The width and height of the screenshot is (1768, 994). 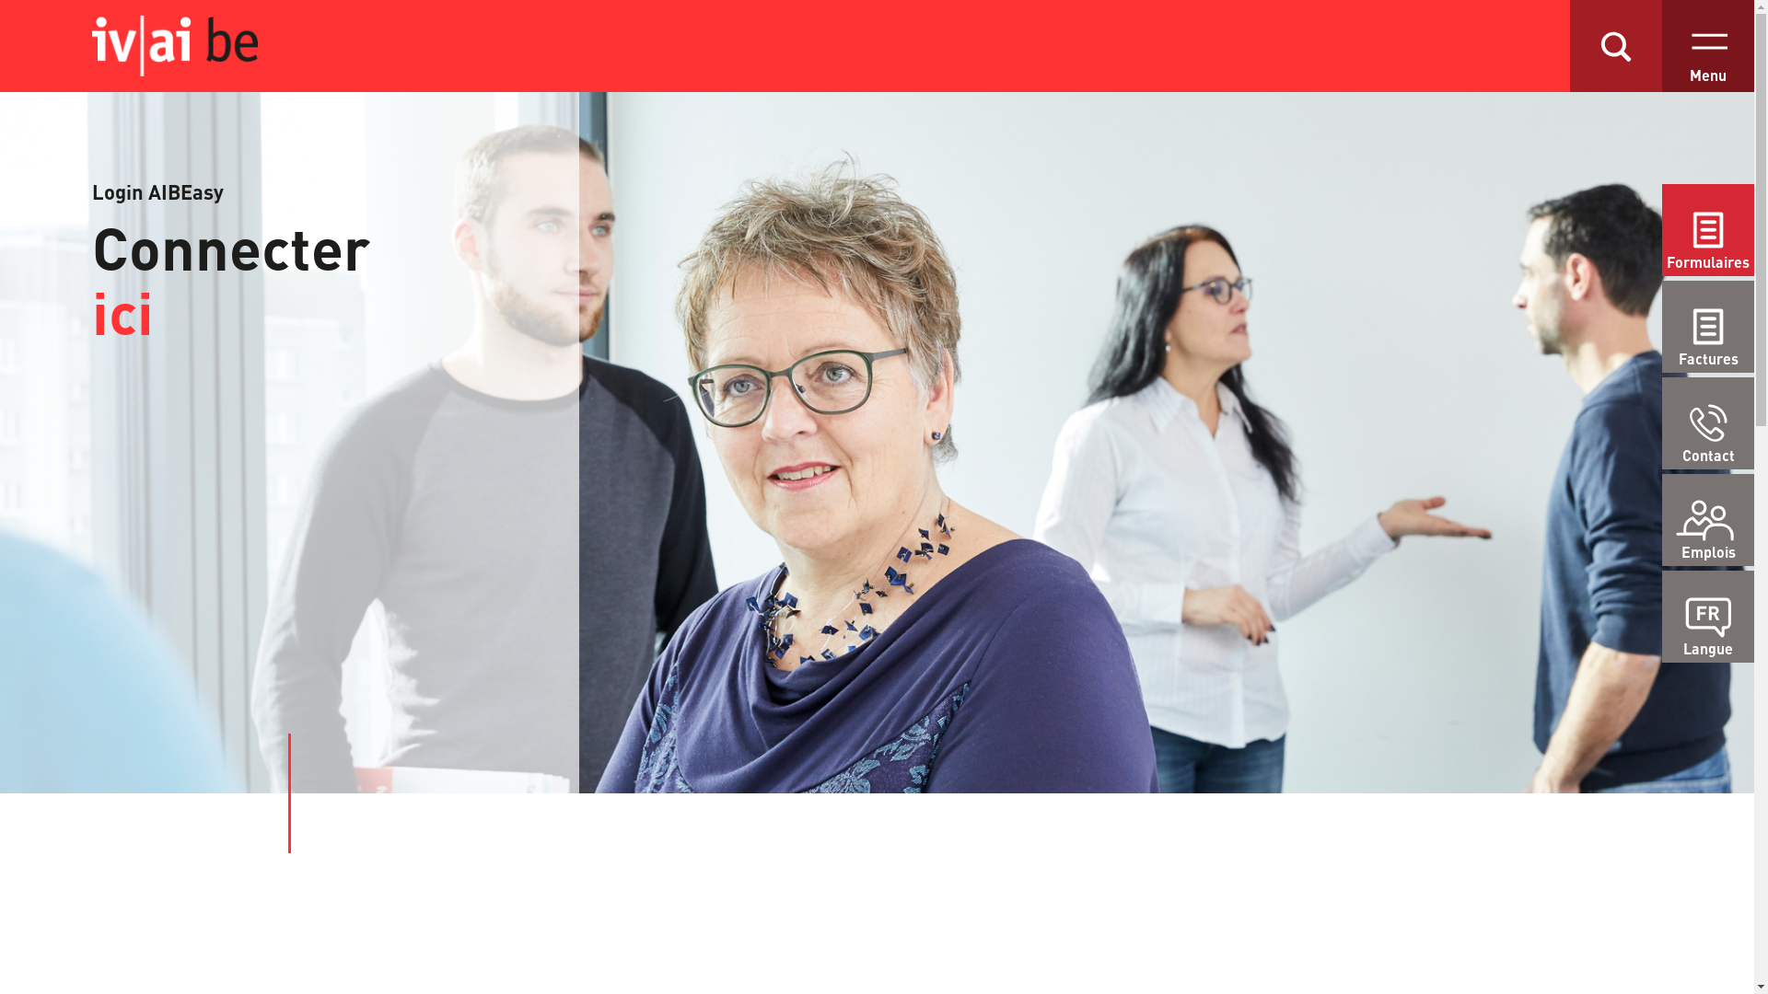 I want to click on Formulaires, so click(x=1708, y=230).